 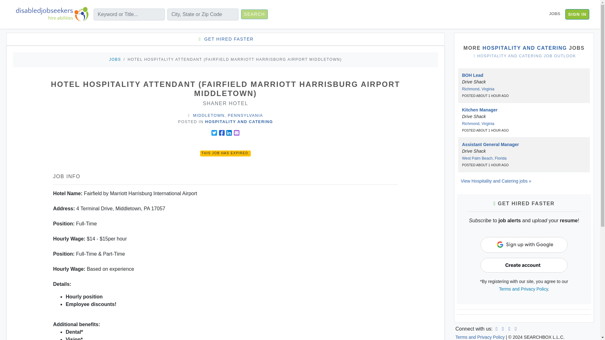 I want to click on JOBS, so click(x=554, y=14).